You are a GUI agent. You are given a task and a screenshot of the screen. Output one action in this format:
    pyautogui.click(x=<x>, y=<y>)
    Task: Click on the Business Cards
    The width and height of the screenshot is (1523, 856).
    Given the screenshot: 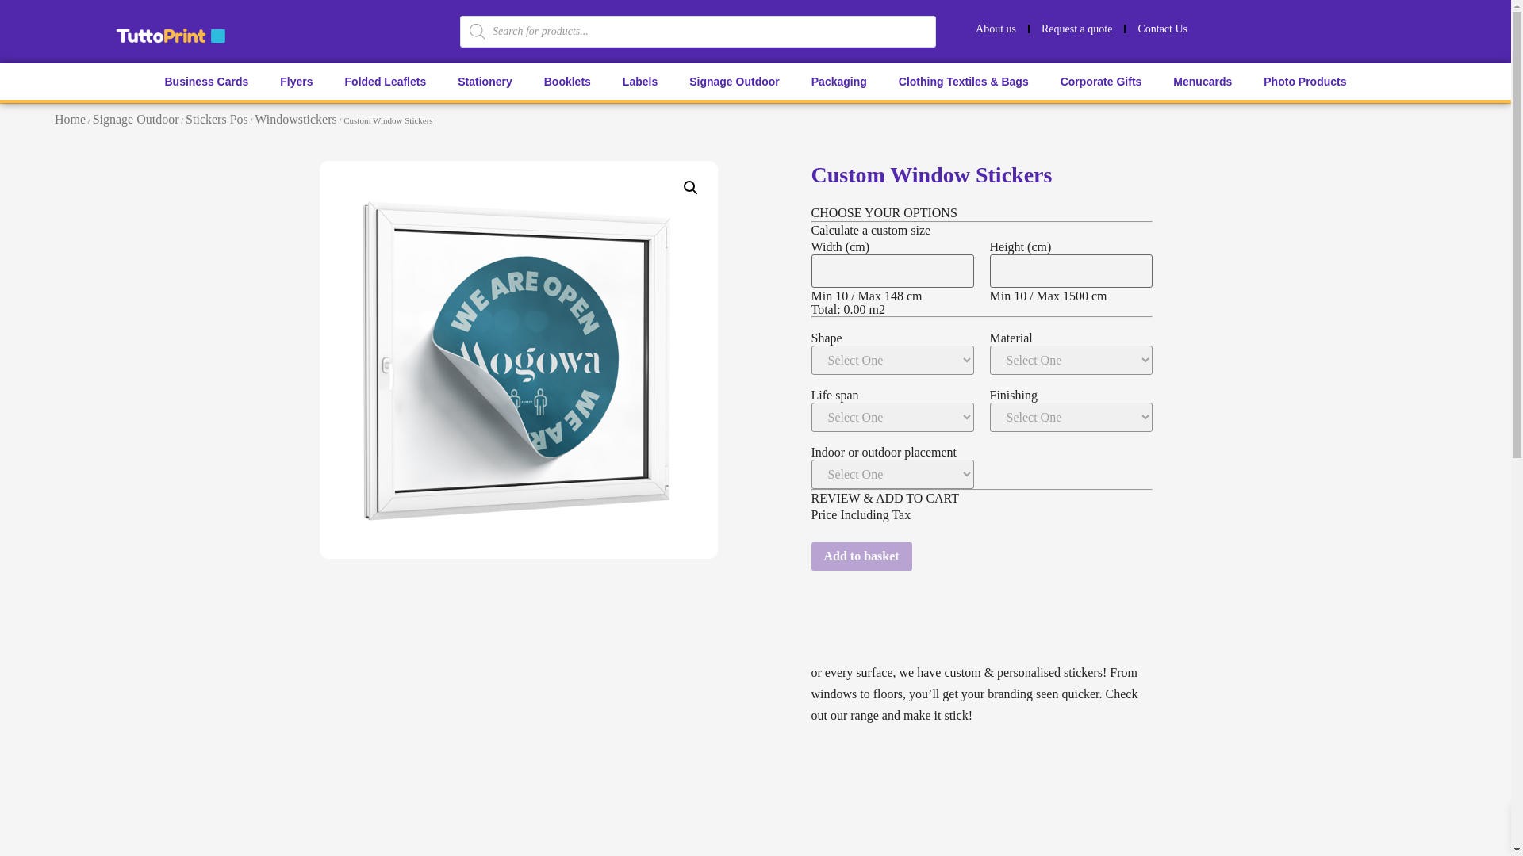 What is the action you would take?
    pyautogui.click(x=205, y=81)
    